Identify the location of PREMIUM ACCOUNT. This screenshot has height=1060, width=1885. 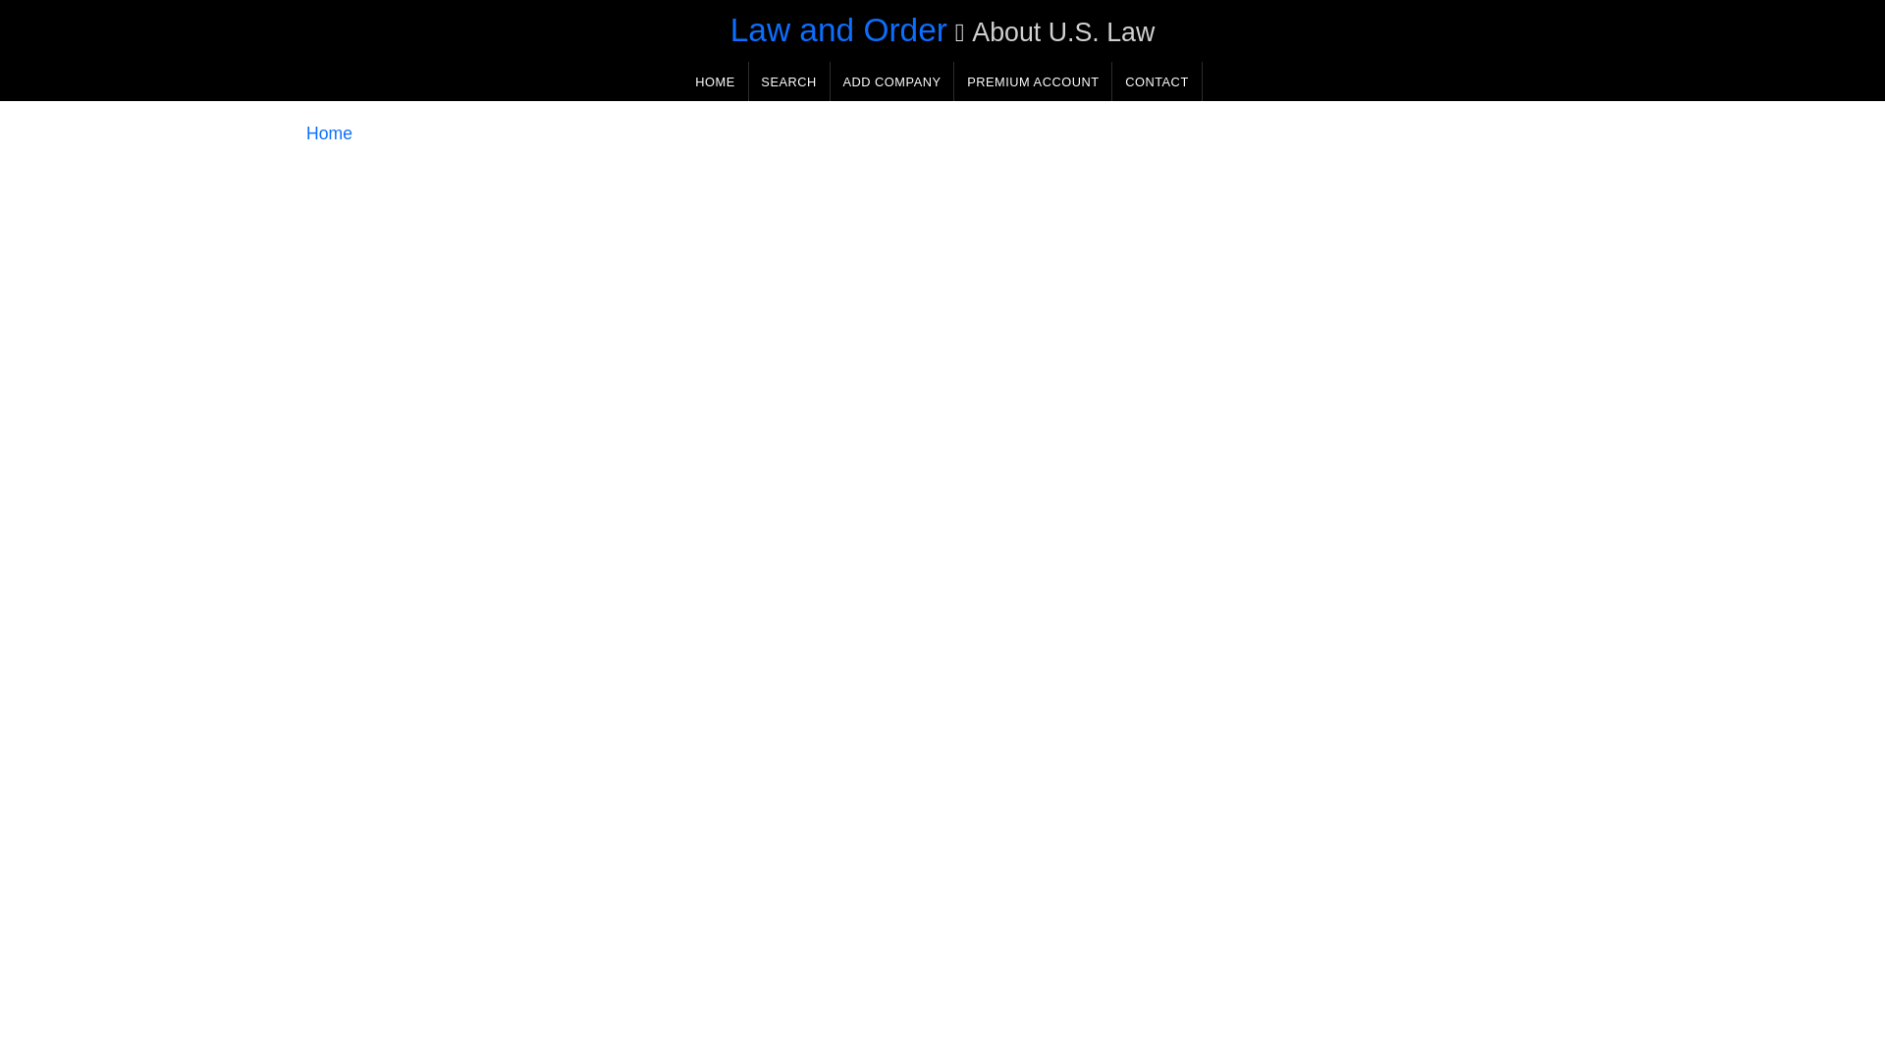
(1033, 80).